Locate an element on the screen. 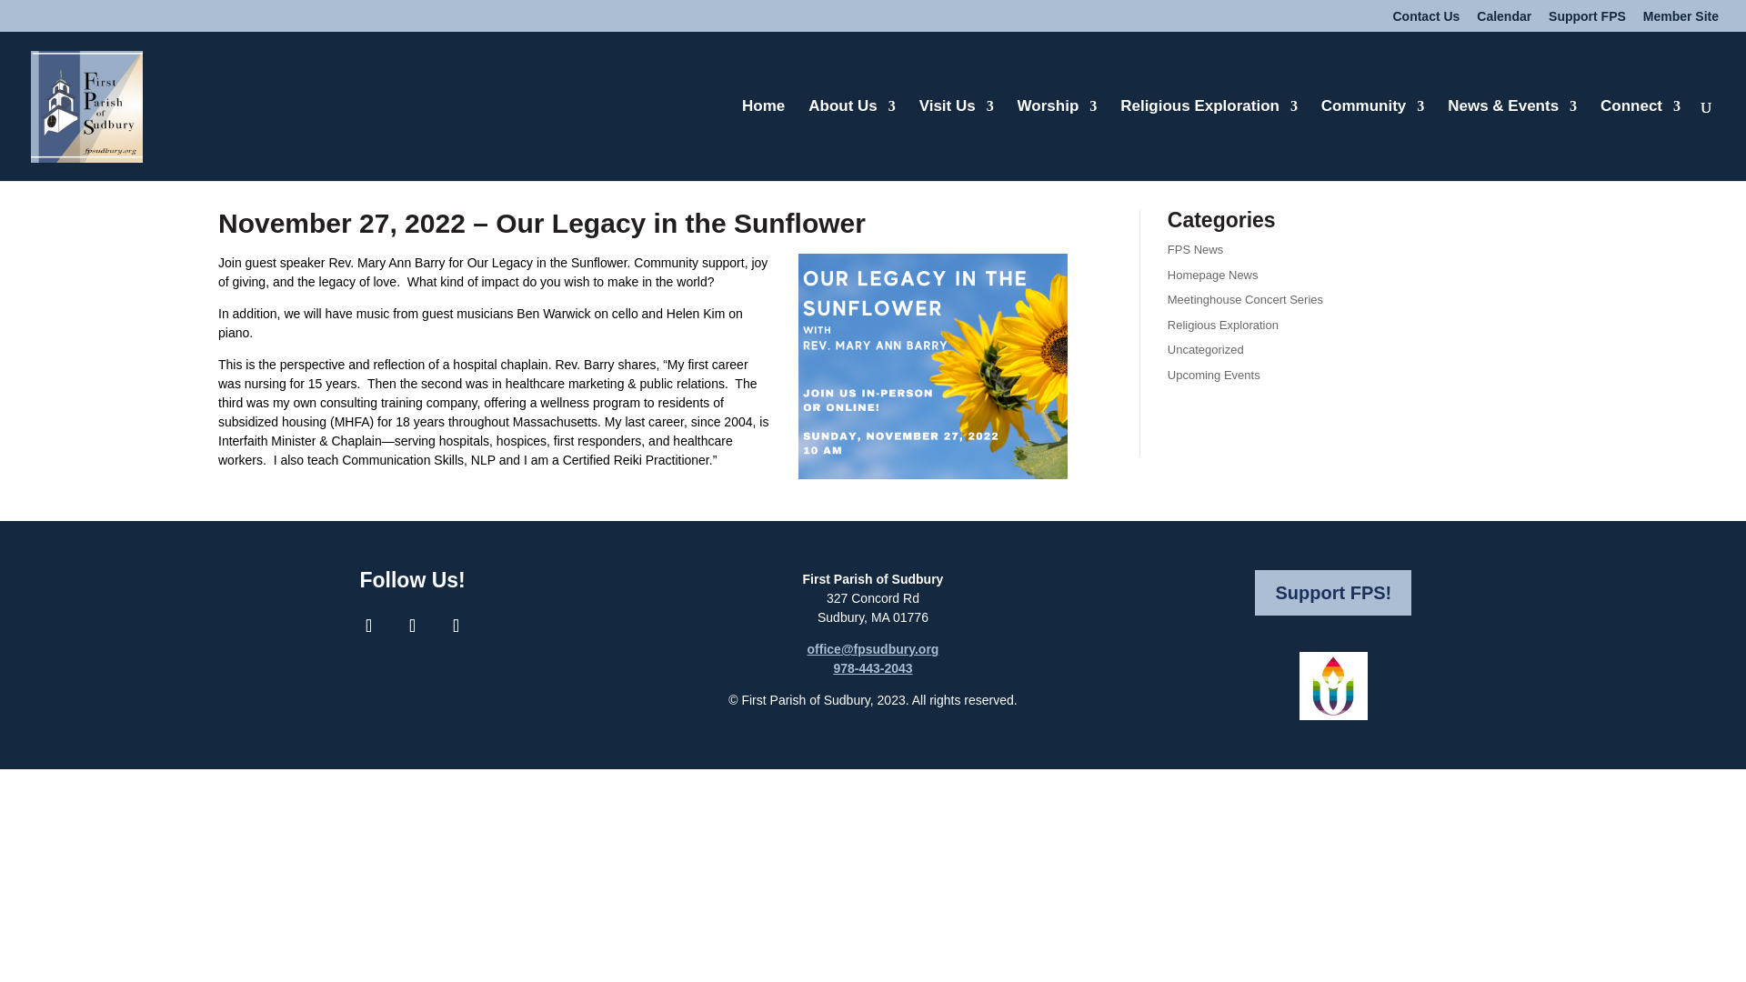  Religious Exploration is located at coordinates (1209, 140).